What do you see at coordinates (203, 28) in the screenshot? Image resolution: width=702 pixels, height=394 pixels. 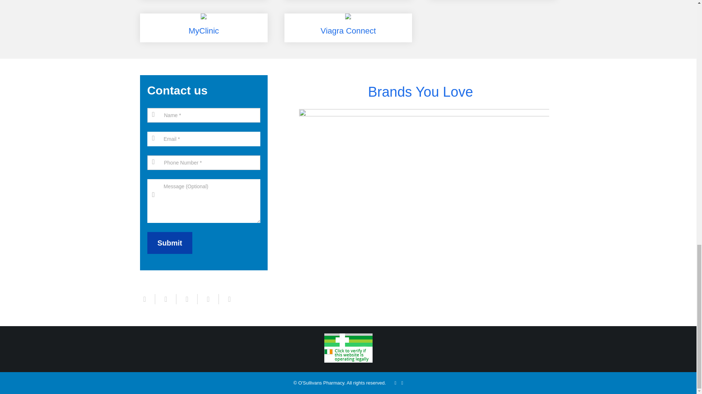 I see `MyClinic` at bounding box center [203, 28].